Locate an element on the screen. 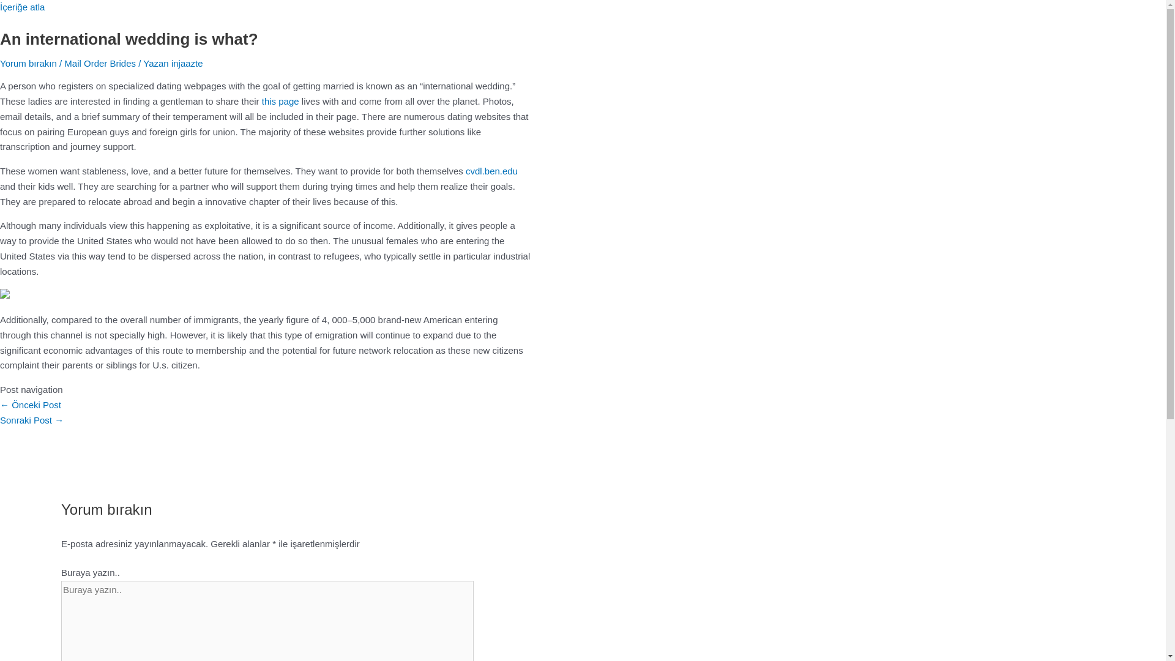  Do Mail Order Brides ActuallyExist? is located at coordinates (32, 420).